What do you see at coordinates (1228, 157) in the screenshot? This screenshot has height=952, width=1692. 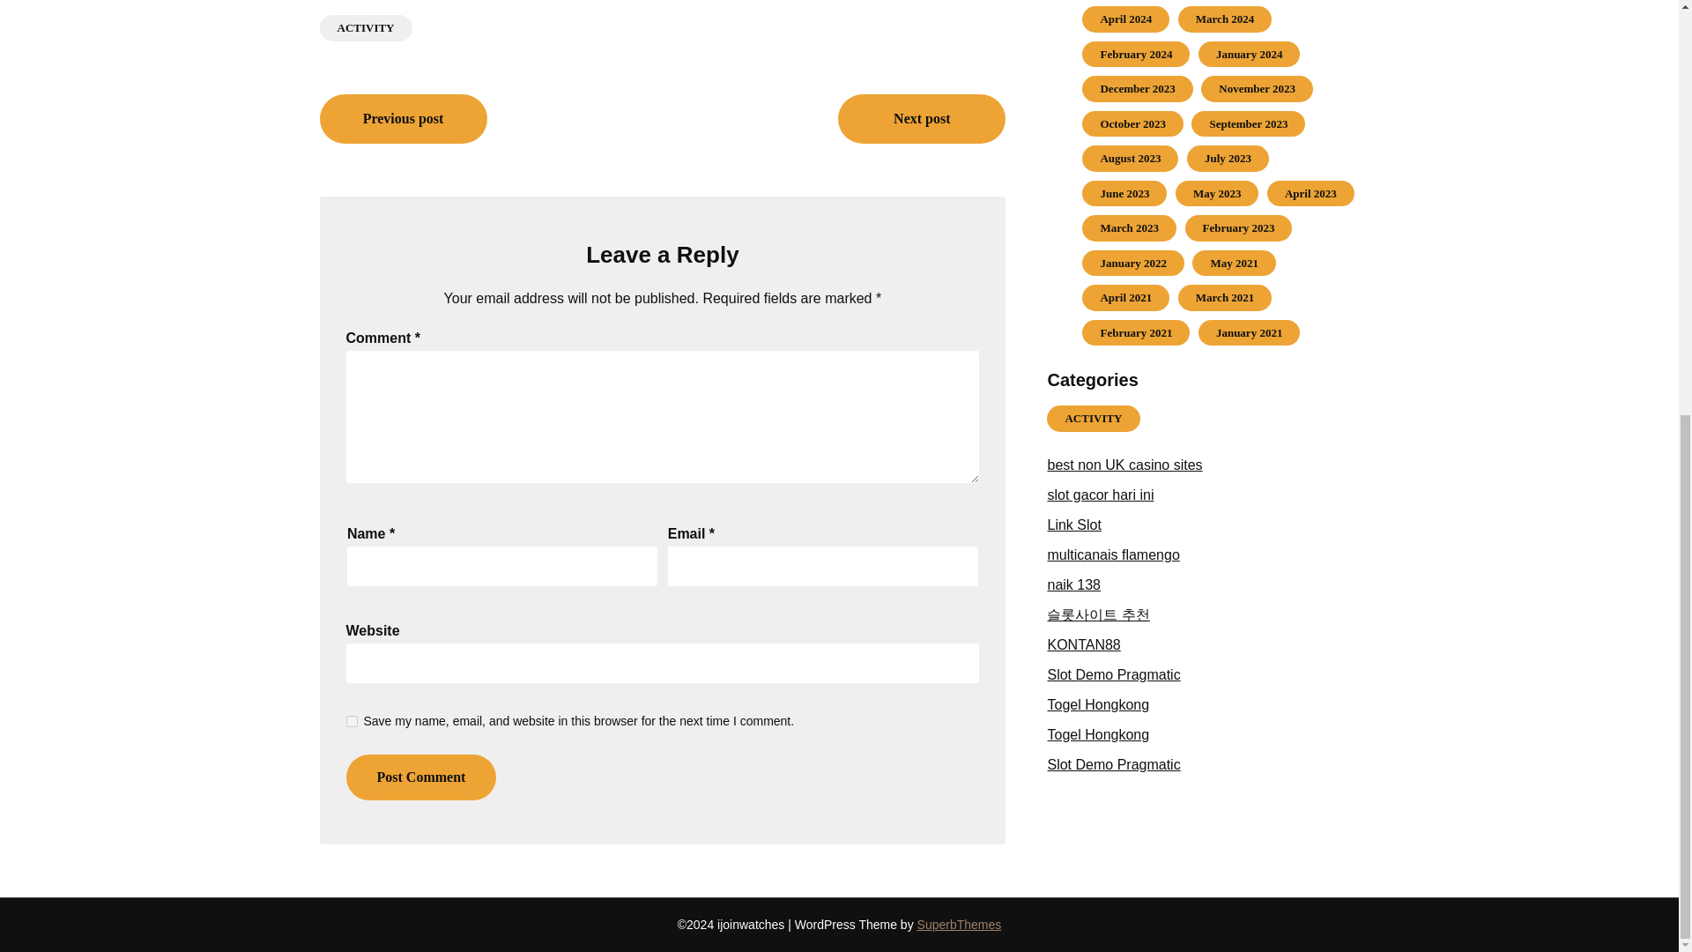 I see `July 2023` at bounding box center [1228, 157].